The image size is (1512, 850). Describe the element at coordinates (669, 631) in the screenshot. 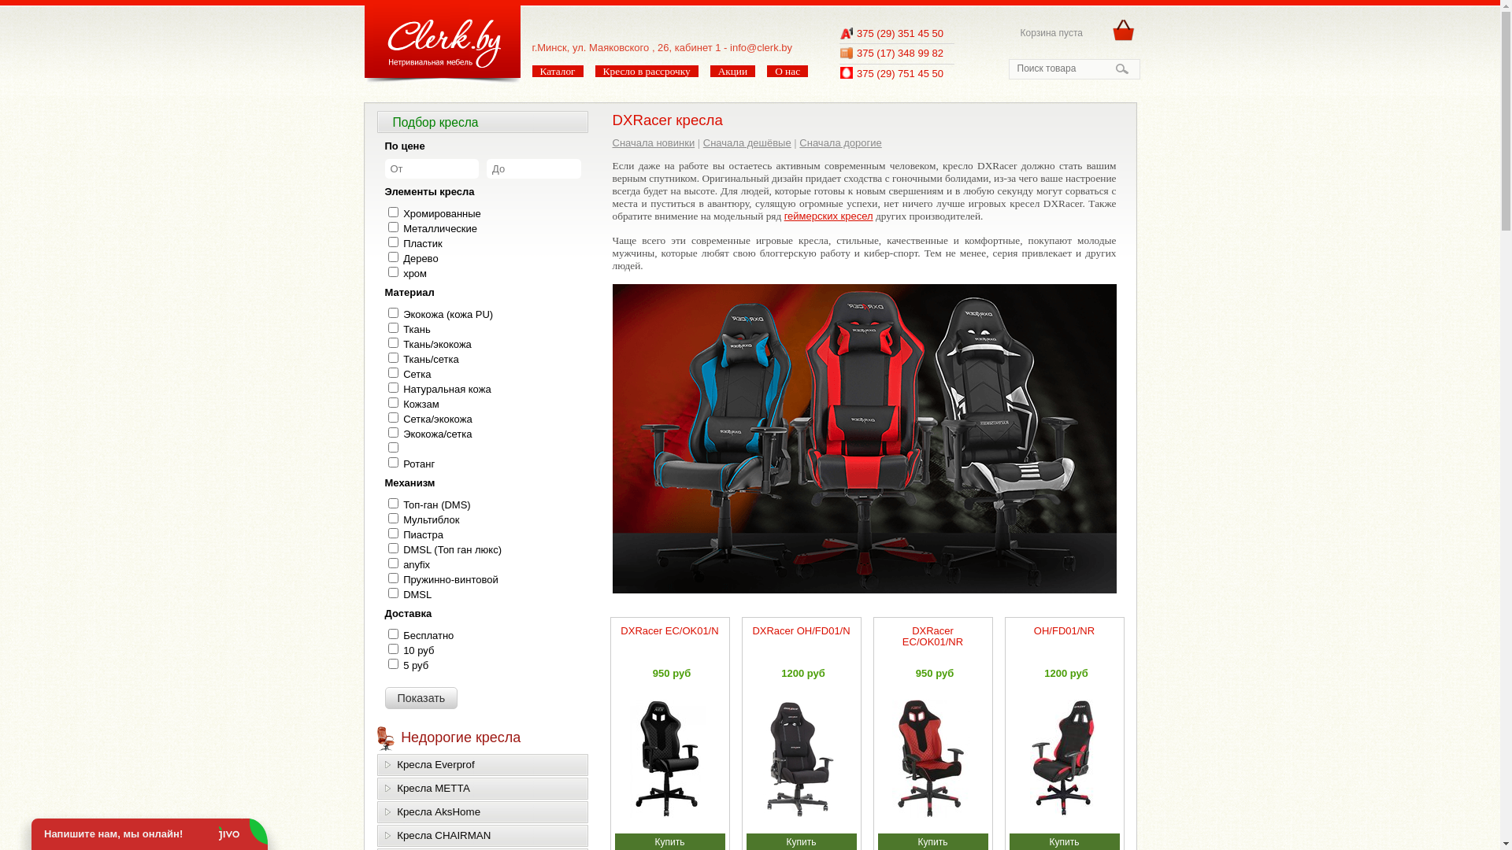

I see `DXRacer EC/OK01/N` at that location.